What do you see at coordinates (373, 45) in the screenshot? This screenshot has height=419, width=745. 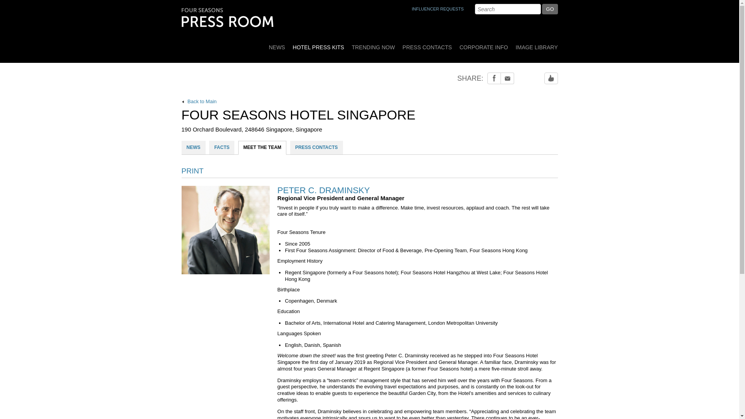 I see `TRENDING NOW` at bounding box center [373, 45].